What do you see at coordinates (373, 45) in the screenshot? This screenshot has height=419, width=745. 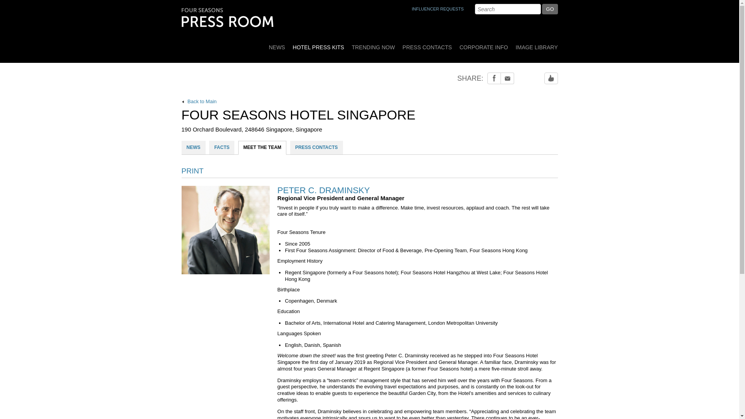 I see `TRENDING NOW` at bounding box center [373, 45].